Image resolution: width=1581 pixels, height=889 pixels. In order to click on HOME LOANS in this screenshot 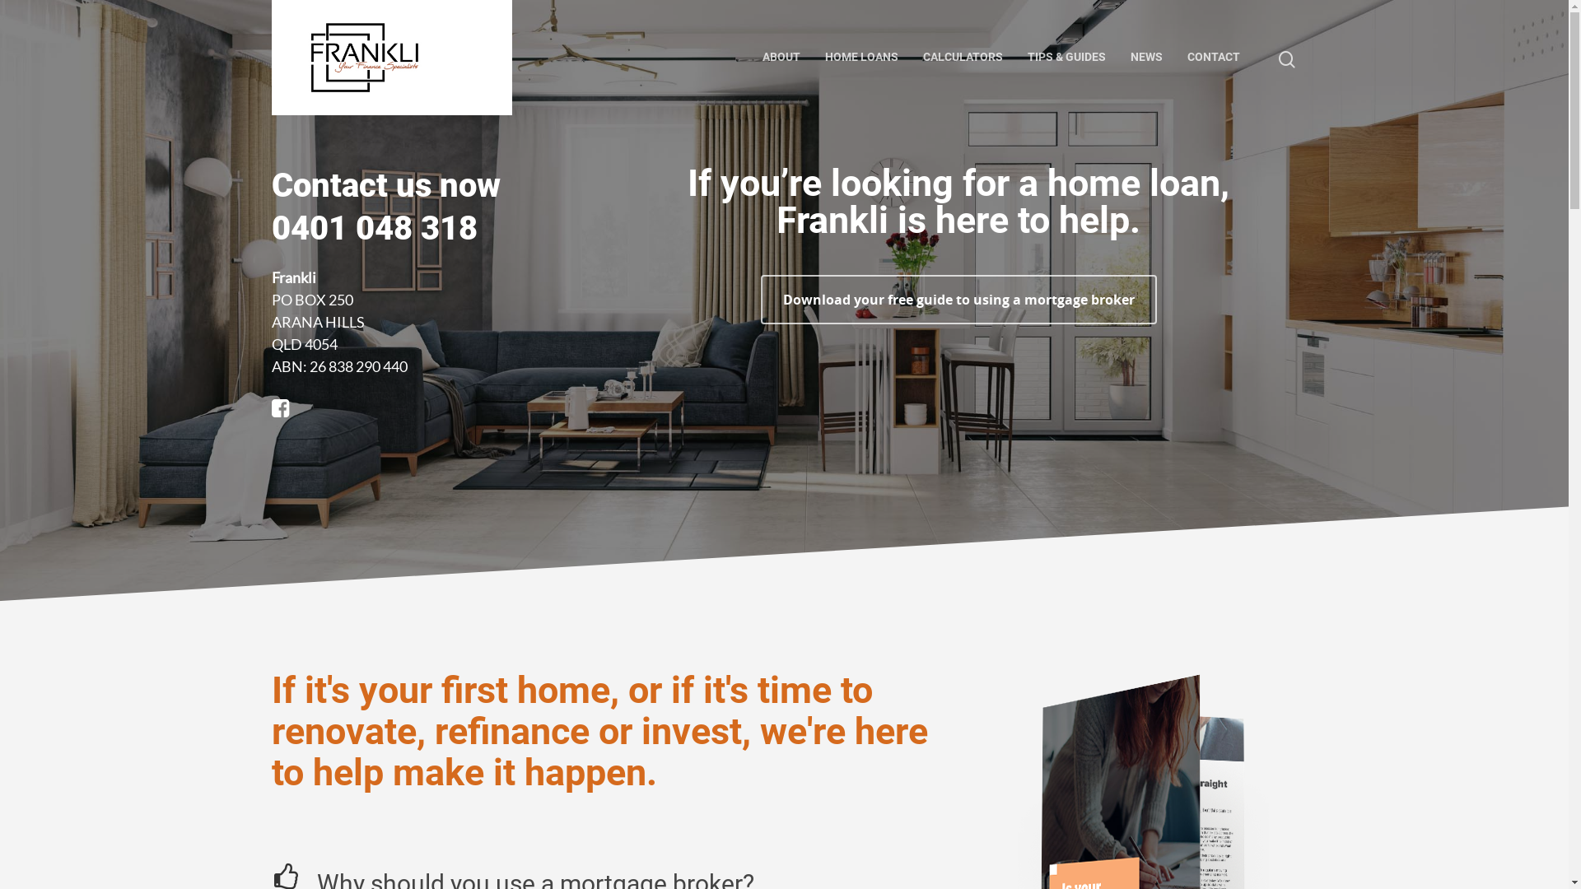, I will do `click(861, 58)`.